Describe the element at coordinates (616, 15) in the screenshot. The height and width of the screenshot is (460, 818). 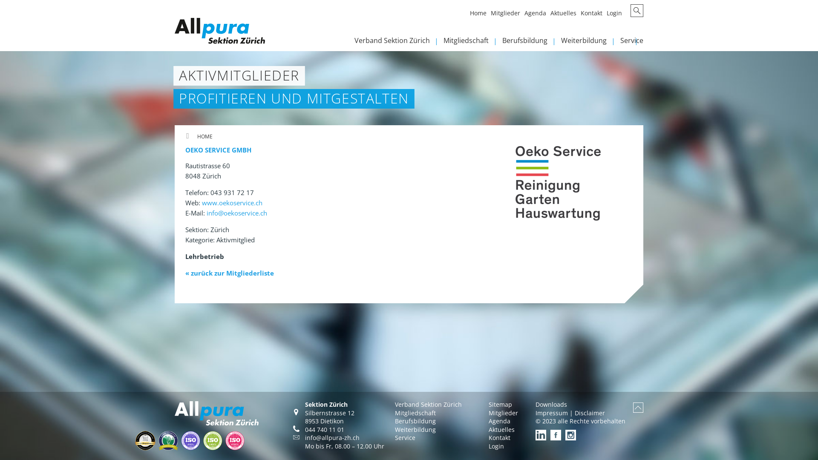
I see `Login` at that location.